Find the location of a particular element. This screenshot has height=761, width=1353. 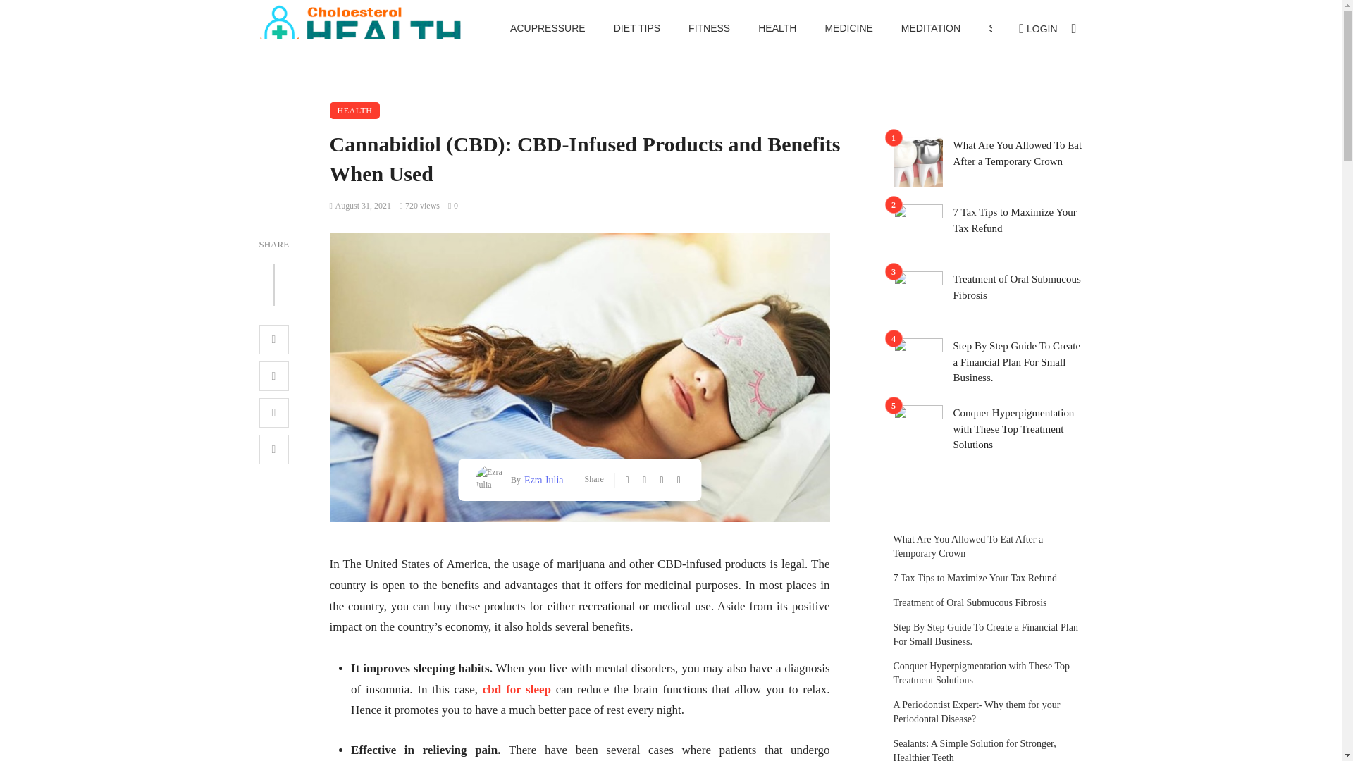

Share on Pinterest is located at coordinates (662, 479).